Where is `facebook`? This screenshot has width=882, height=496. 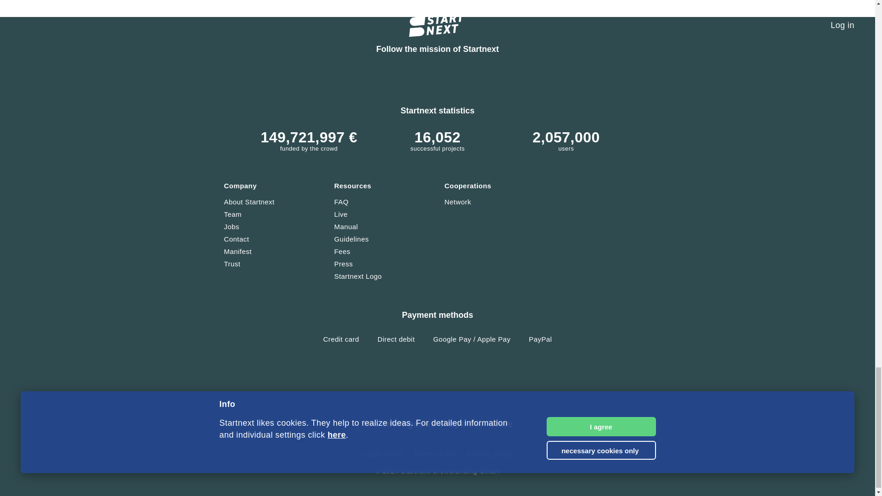 facebook is located at coordinates (328, 79).